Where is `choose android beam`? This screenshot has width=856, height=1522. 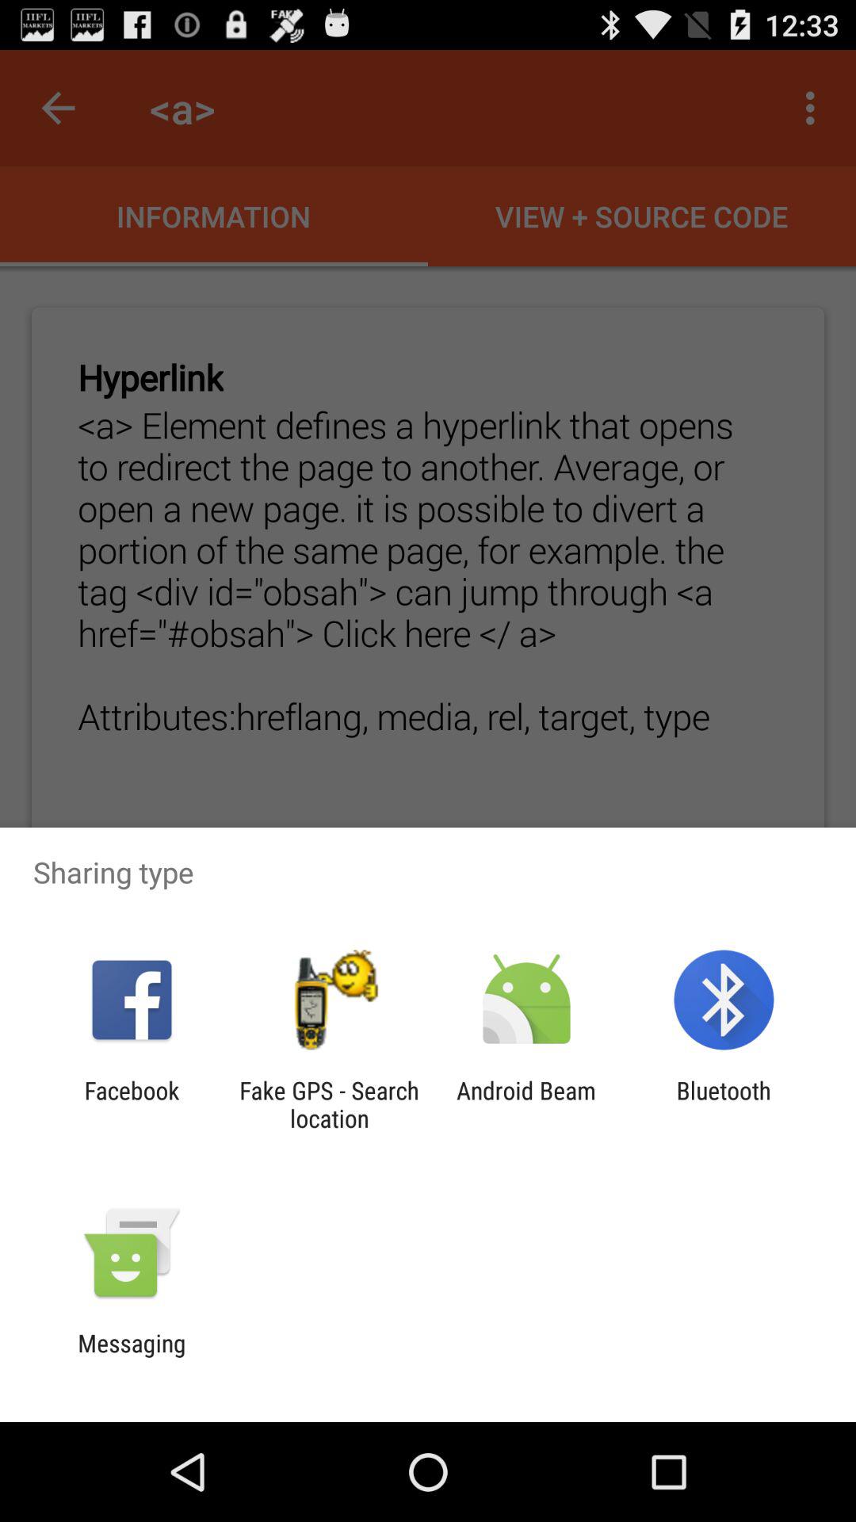
choose android beam is located at coordinates (526, 1104).